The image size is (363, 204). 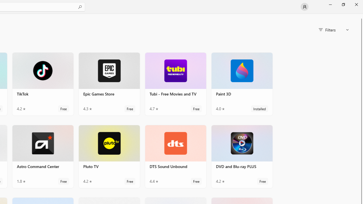 I want to click on Close Microsoft Store, so click(x=356, y=5).